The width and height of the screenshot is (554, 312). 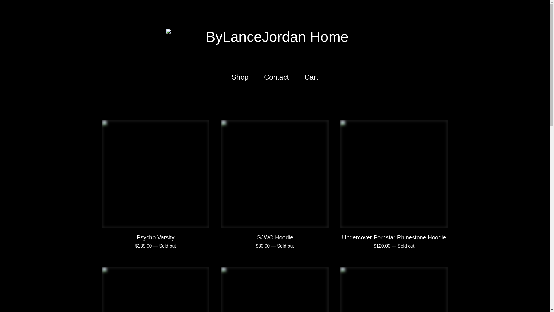 What do you see at coordinates (311, 77) in the screenshot?
I see `Cart` at bounding box center [311, 77].